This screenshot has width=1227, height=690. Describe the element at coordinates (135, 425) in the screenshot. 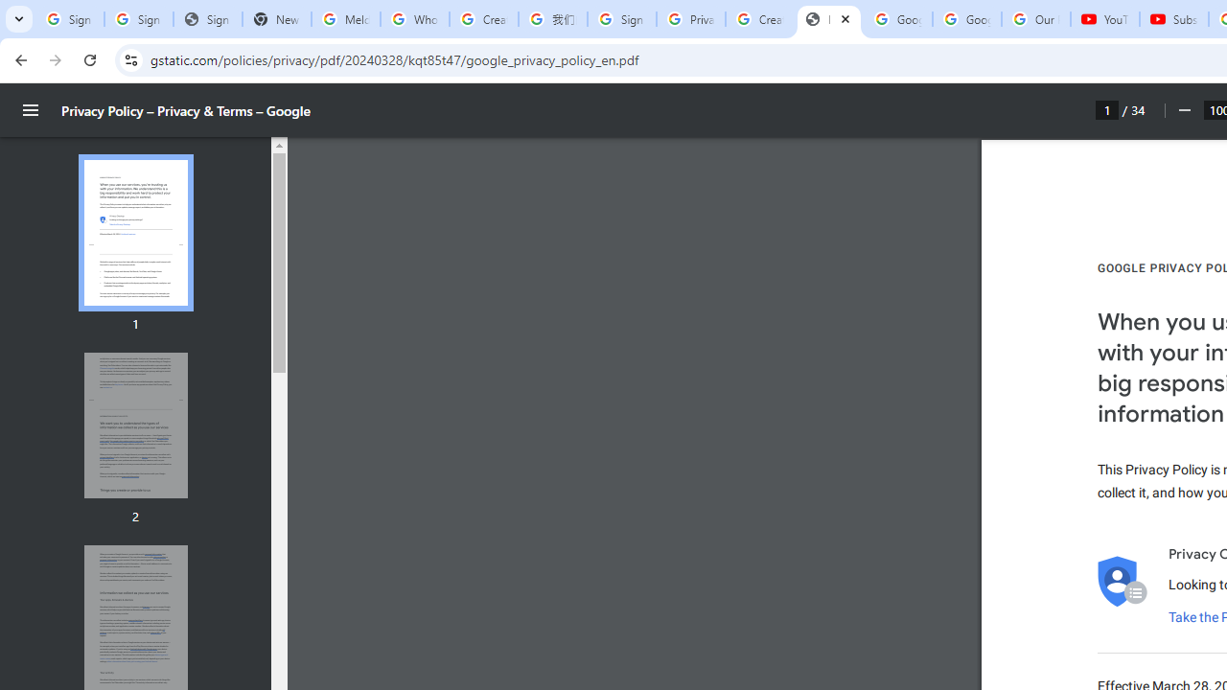

I see `Thumbnail for page 2` at that location.